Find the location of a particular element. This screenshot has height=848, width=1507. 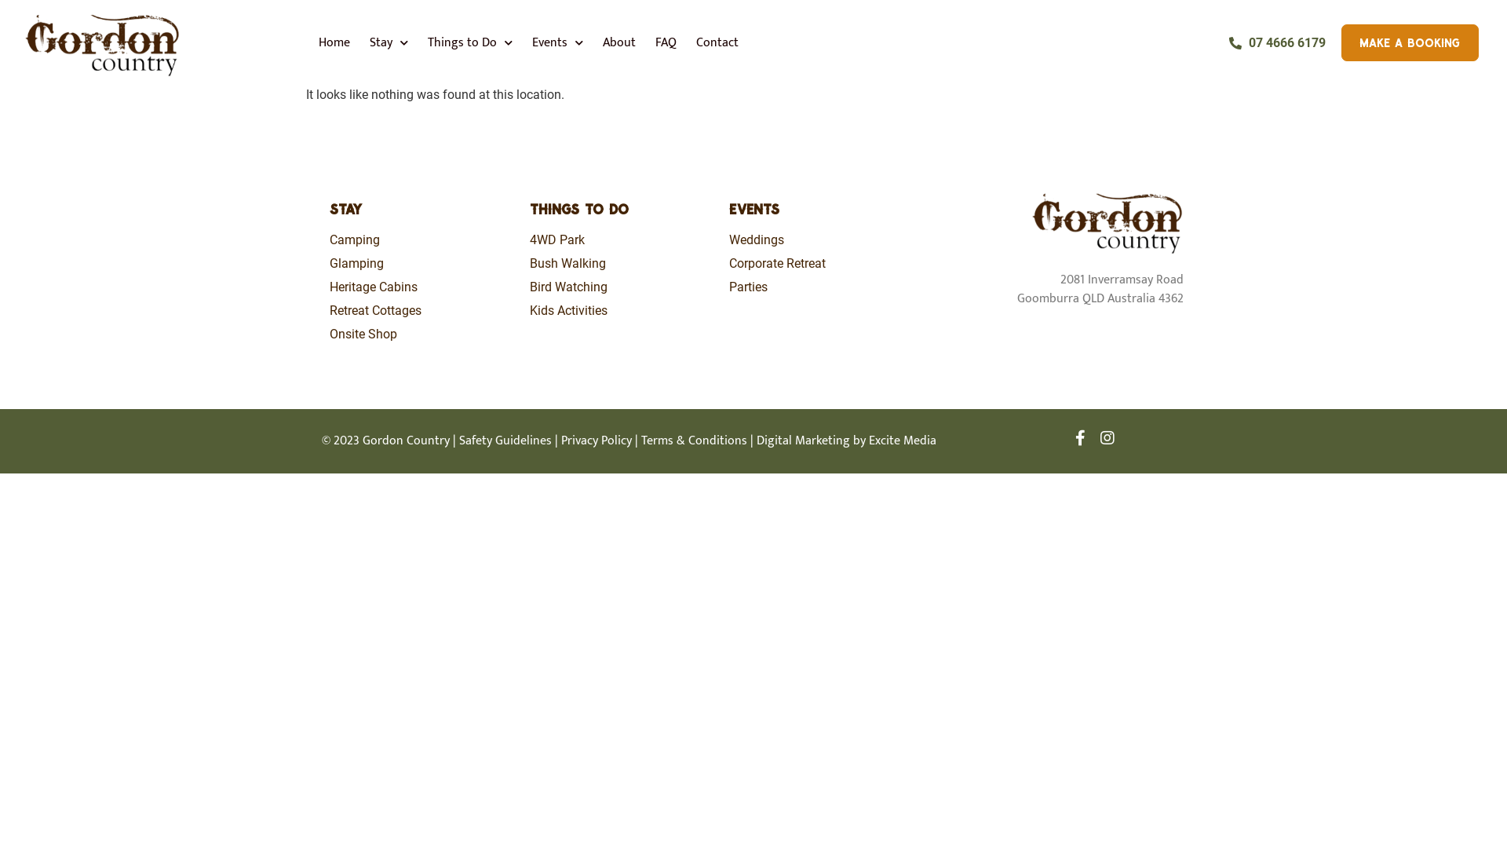

Goomburra QLD Australia 4362 is located at coordinates (1100, 308).